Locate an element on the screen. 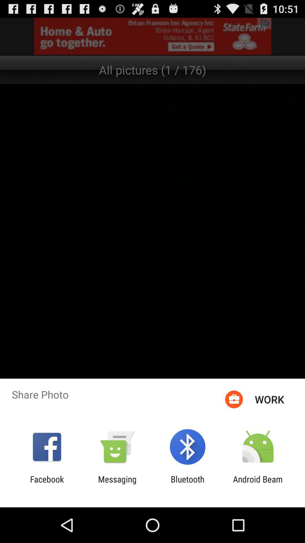  launch the item to the left of bluetooth is located at coordinates (117, 484).